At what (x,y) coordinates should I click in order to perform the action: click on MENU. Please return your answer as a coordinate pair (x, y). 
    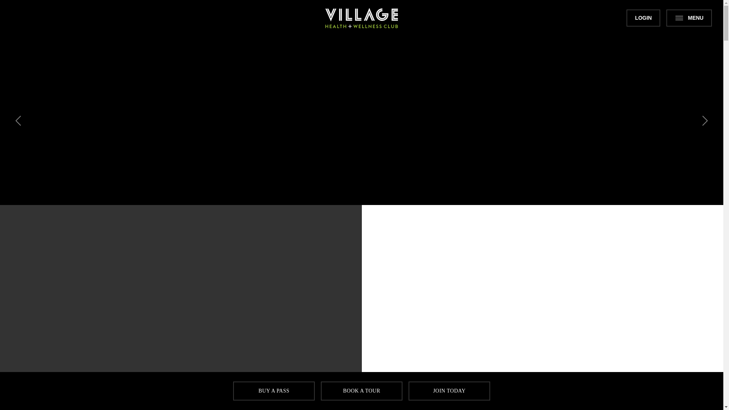
    Looking at the image, I should click on (689, 18).